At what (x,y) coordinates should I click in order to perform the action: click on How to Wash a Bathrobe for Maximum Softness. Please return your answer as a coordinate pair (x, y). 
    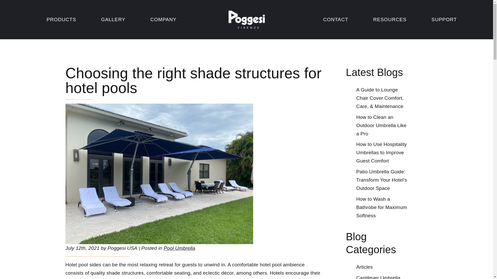
    Looking at the image, I should click on (382, 207).